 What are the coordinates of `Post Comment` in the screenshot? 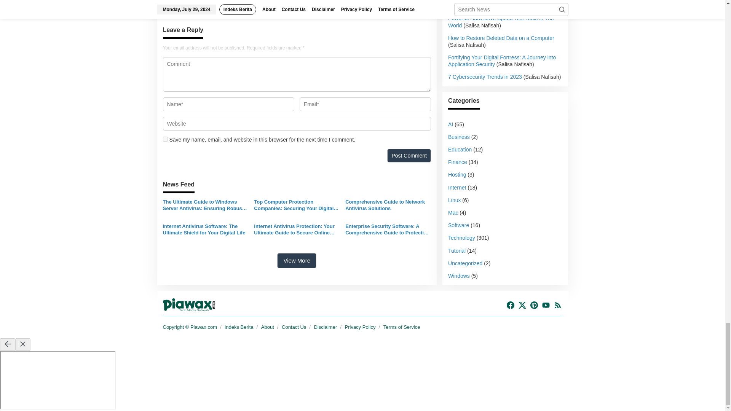 It's located at (409, 155).